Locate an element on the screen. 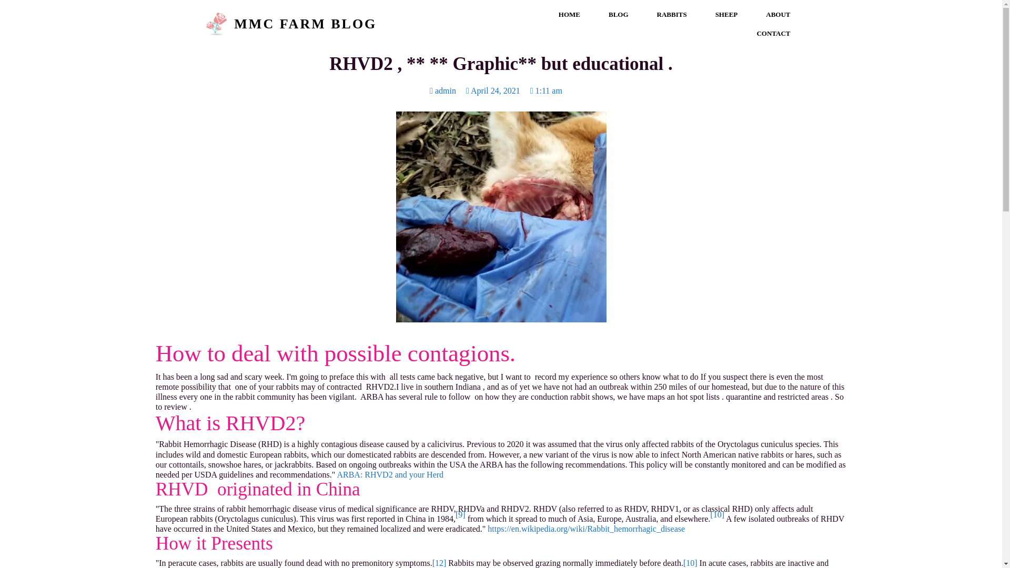  MMC FARM BLOG is located at coordinates (347, 24).